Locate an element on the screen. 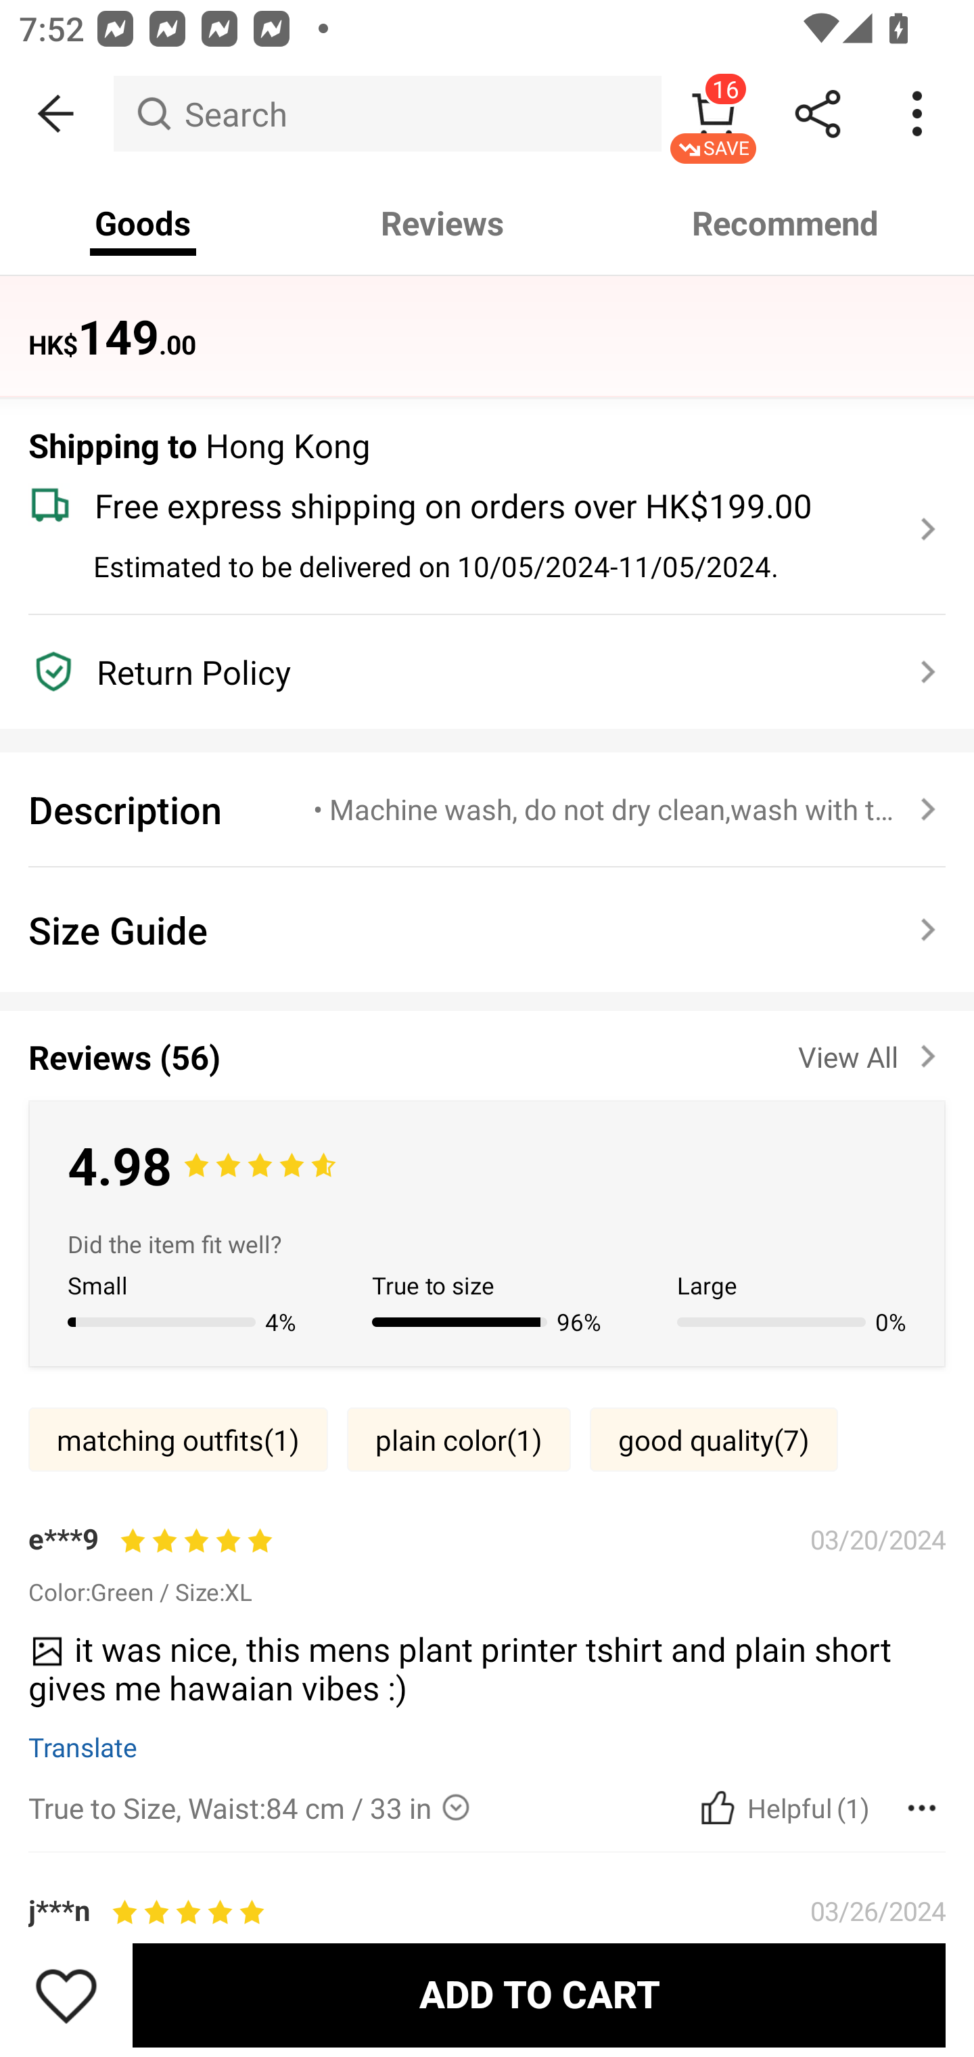 The image size is (974, 2057). Goods is located at coordinates (143, 223).